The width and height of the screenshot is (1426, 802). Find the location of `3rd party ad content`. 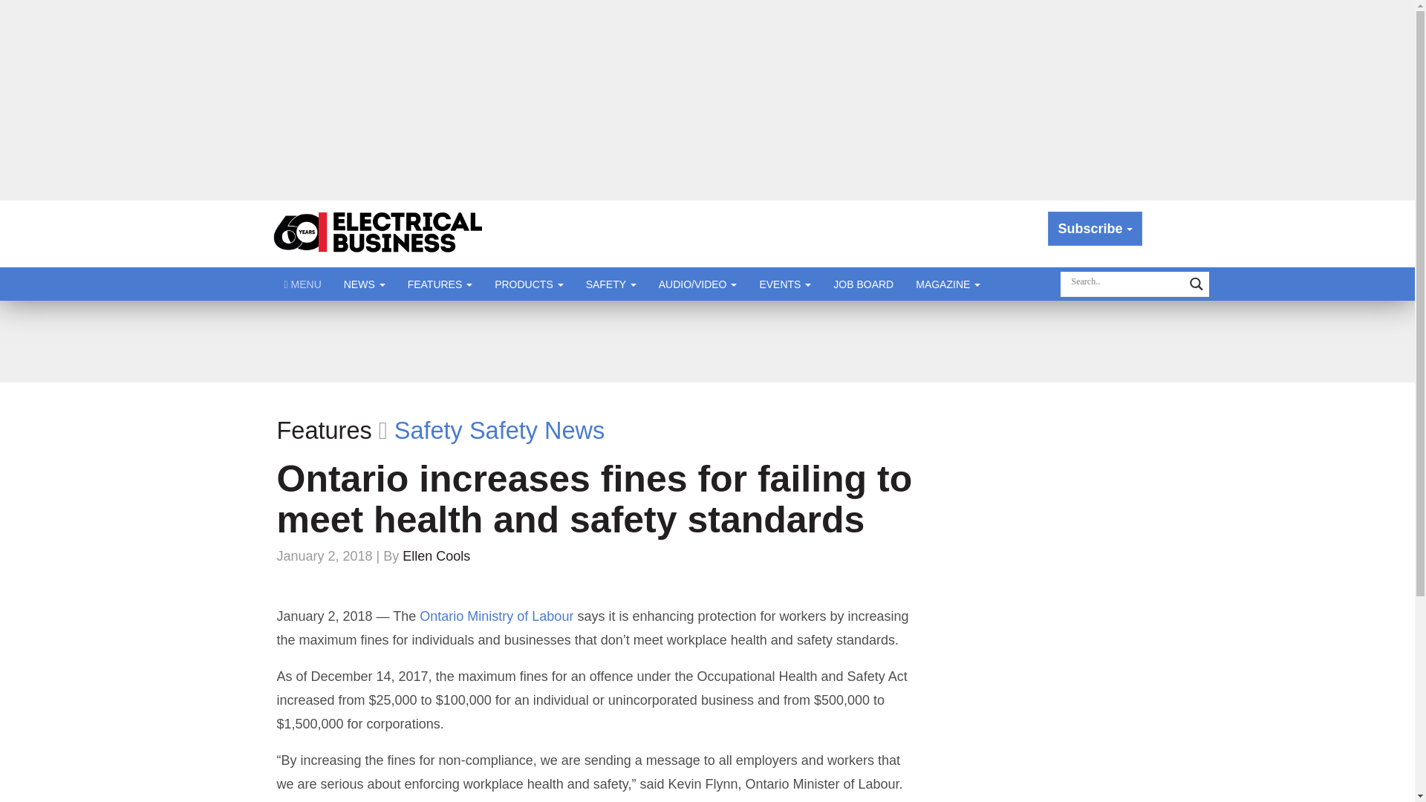

3rd party ad content is located at coordinates (706, 342).